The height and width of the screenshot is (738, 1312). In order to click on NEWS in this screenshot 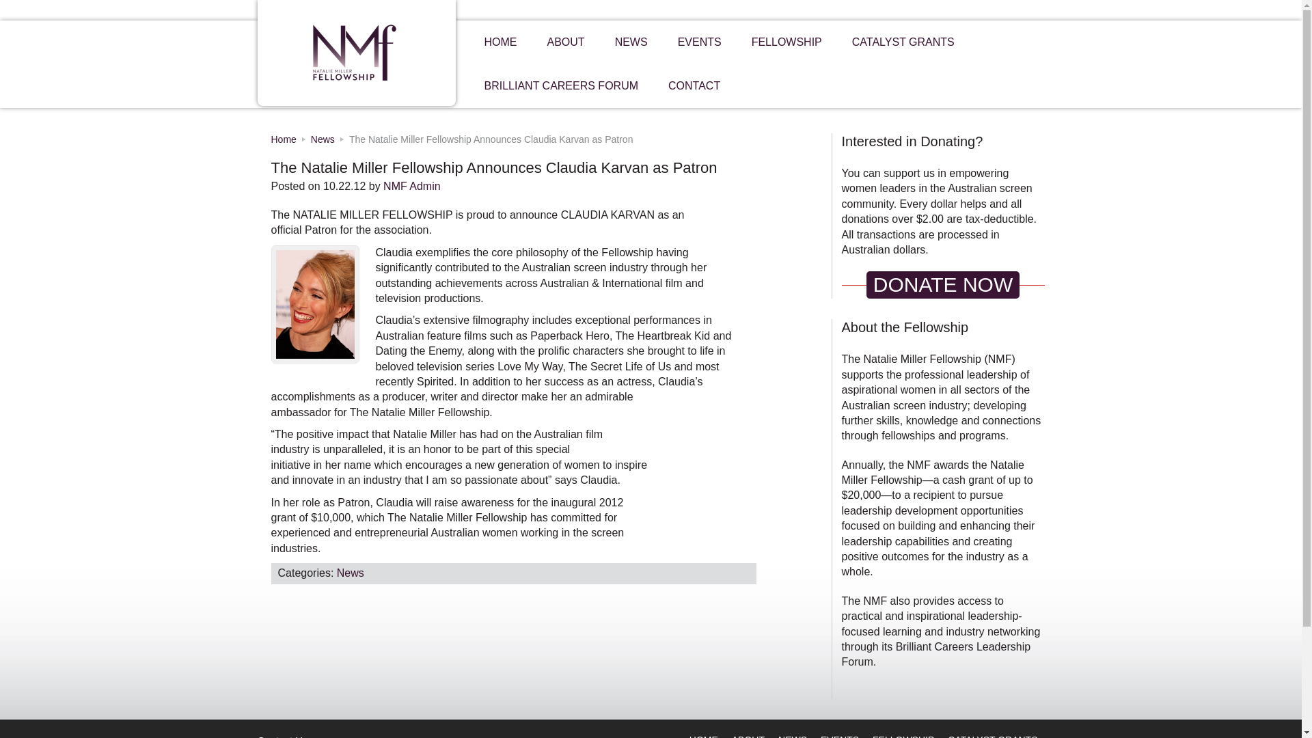, I will do `click(631, 42)`.